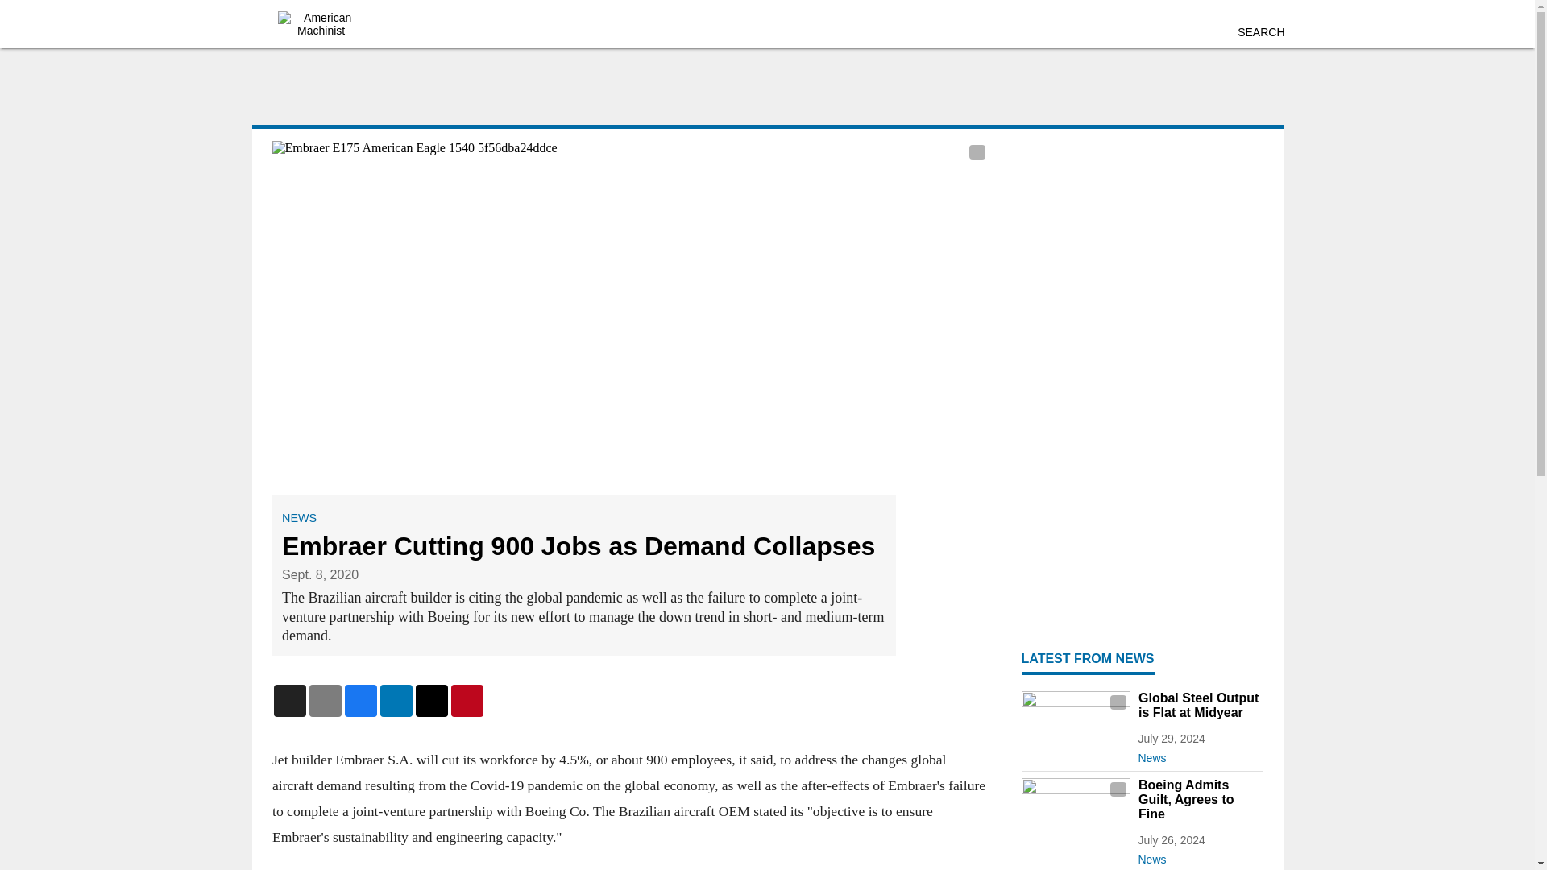  I want to click on SEARCH, so click(1260, 32).